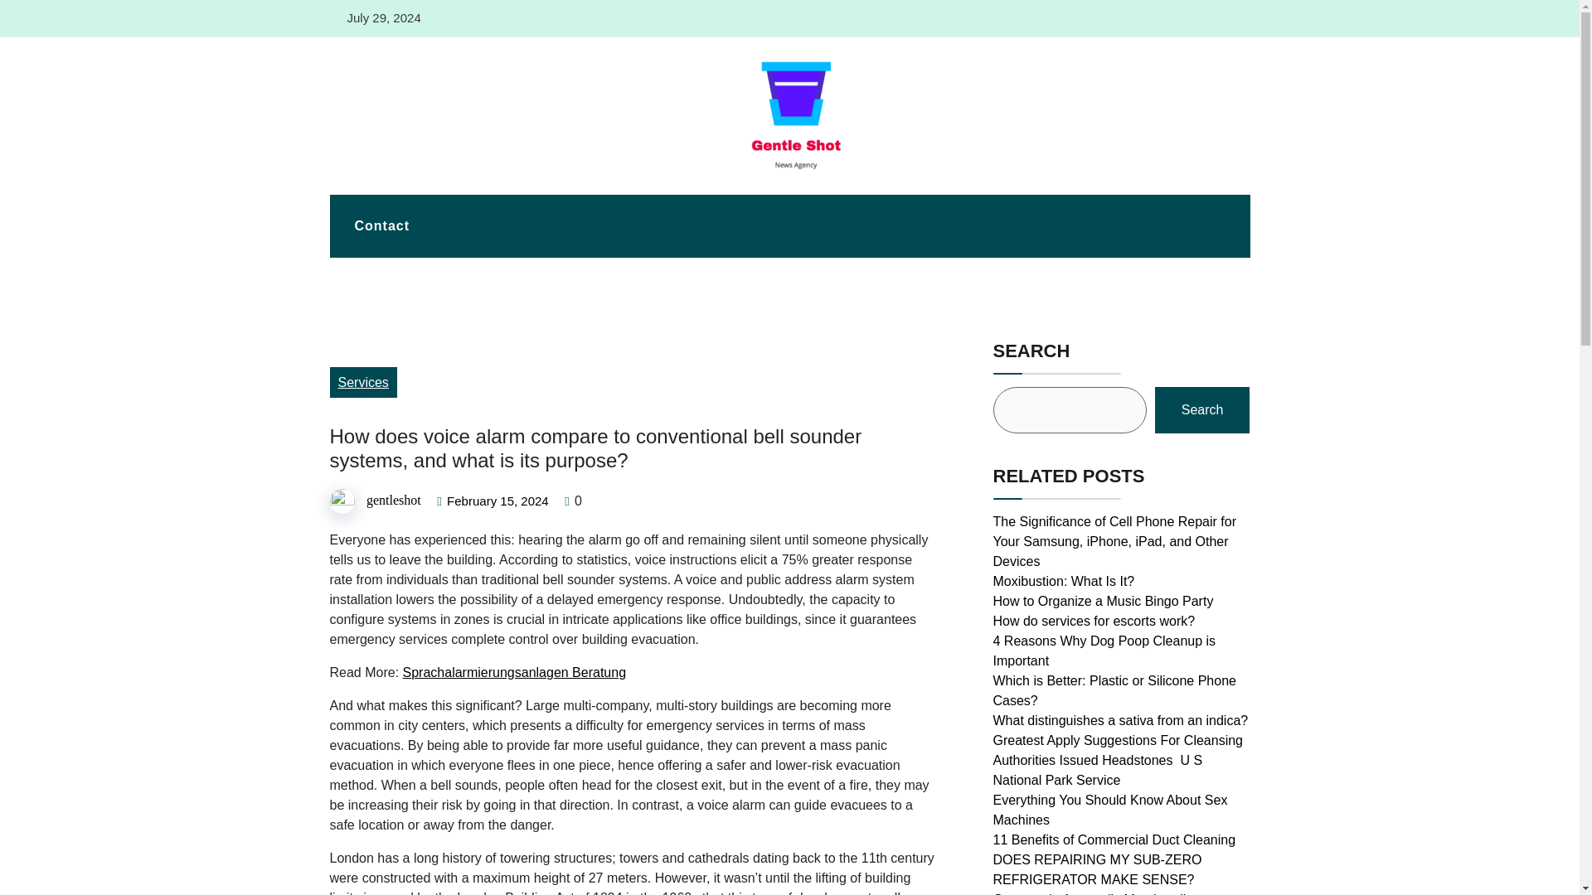 Image resolution: width=1592 pixels, height=895 pixels. I want to click on Gentle Shot, so click(378, 186).